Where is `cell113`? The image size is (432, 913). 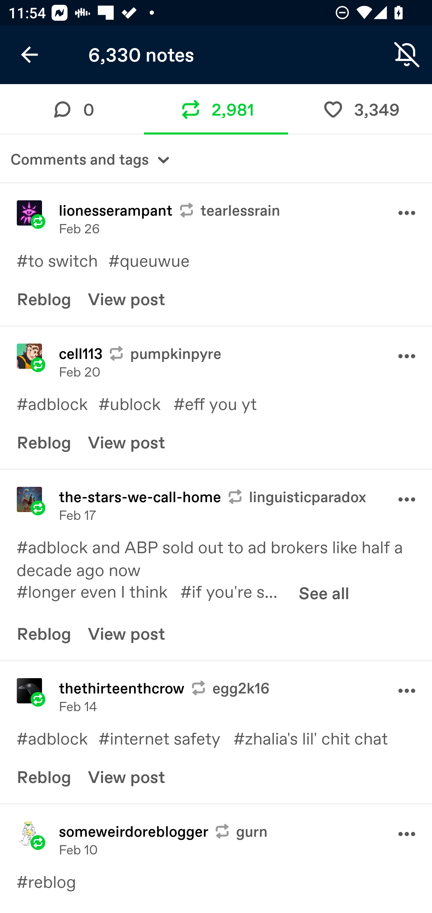
cell113 is located at coordinates (80, 353).